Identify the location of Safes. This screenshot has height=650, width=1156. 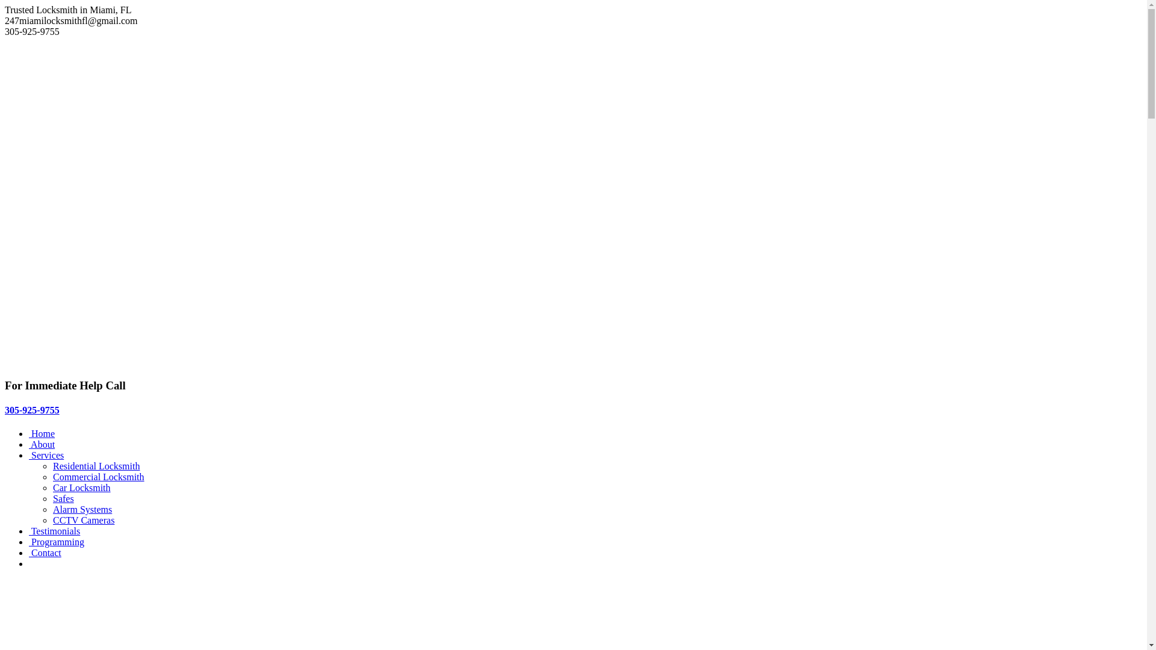
(63, 498).